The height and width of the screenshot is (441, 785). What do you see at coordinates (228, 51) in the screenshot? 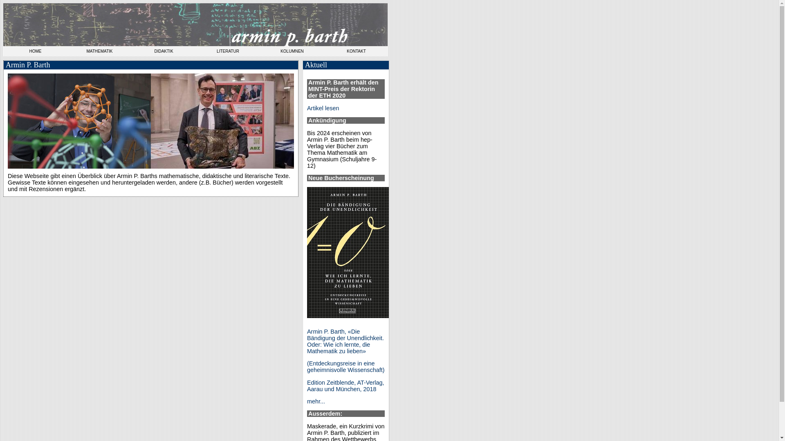
I see `LITERATUR` at bounding box center [228, 51].